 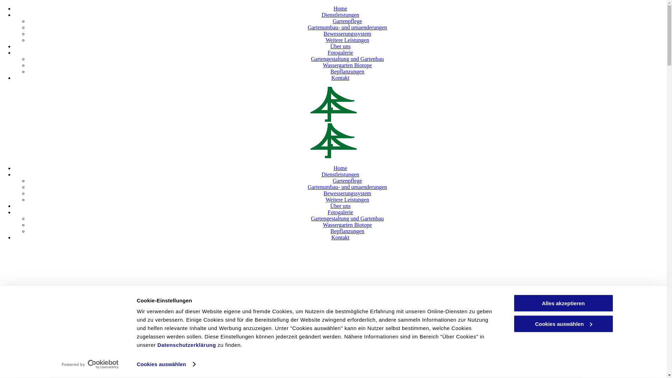 I want to click on Wassergarten Biotope, so click(x=347, y=65).